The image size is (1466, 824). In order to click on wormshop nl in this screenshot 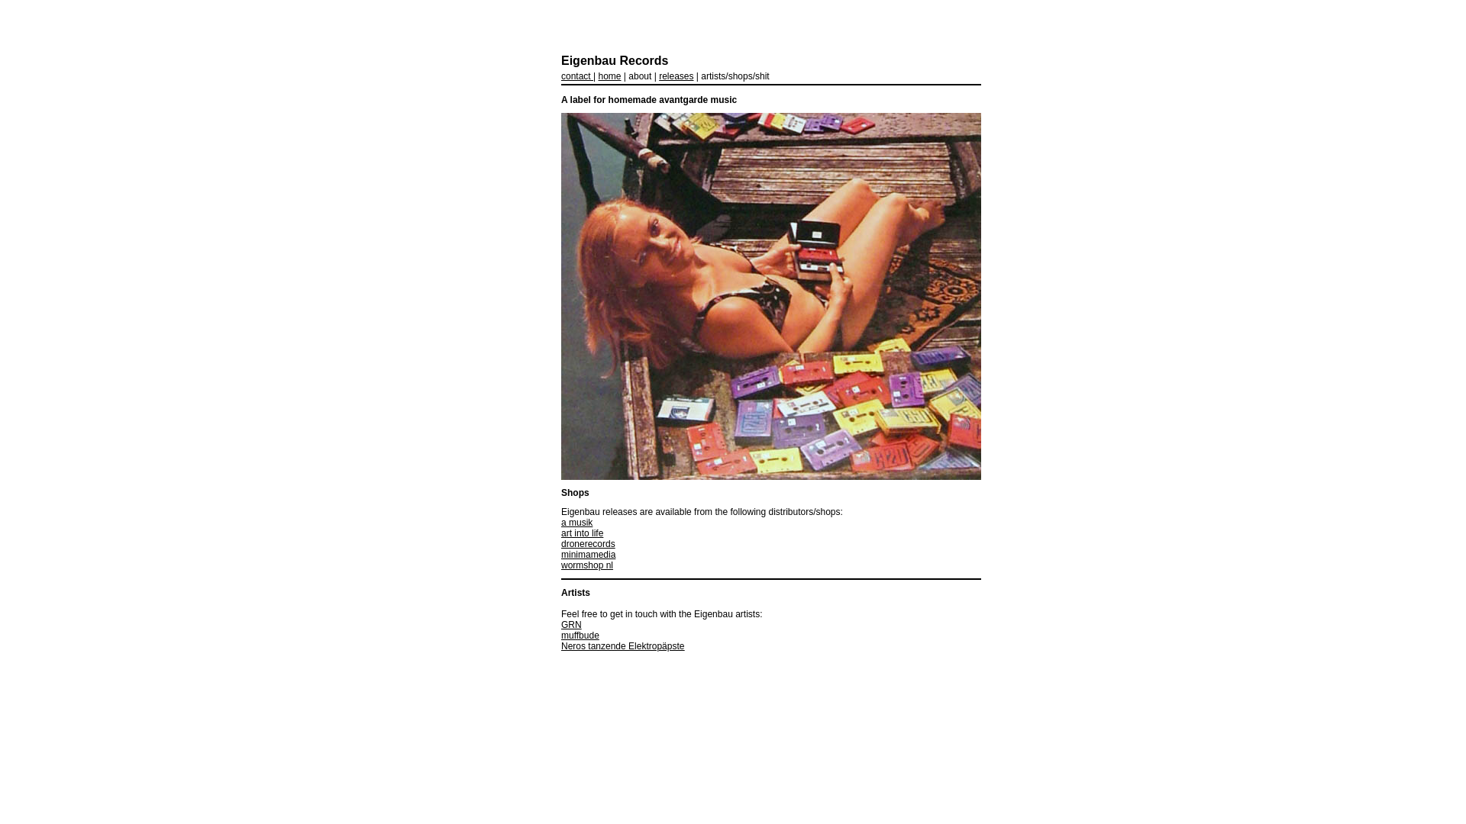, I will do `click(587, 565)`.